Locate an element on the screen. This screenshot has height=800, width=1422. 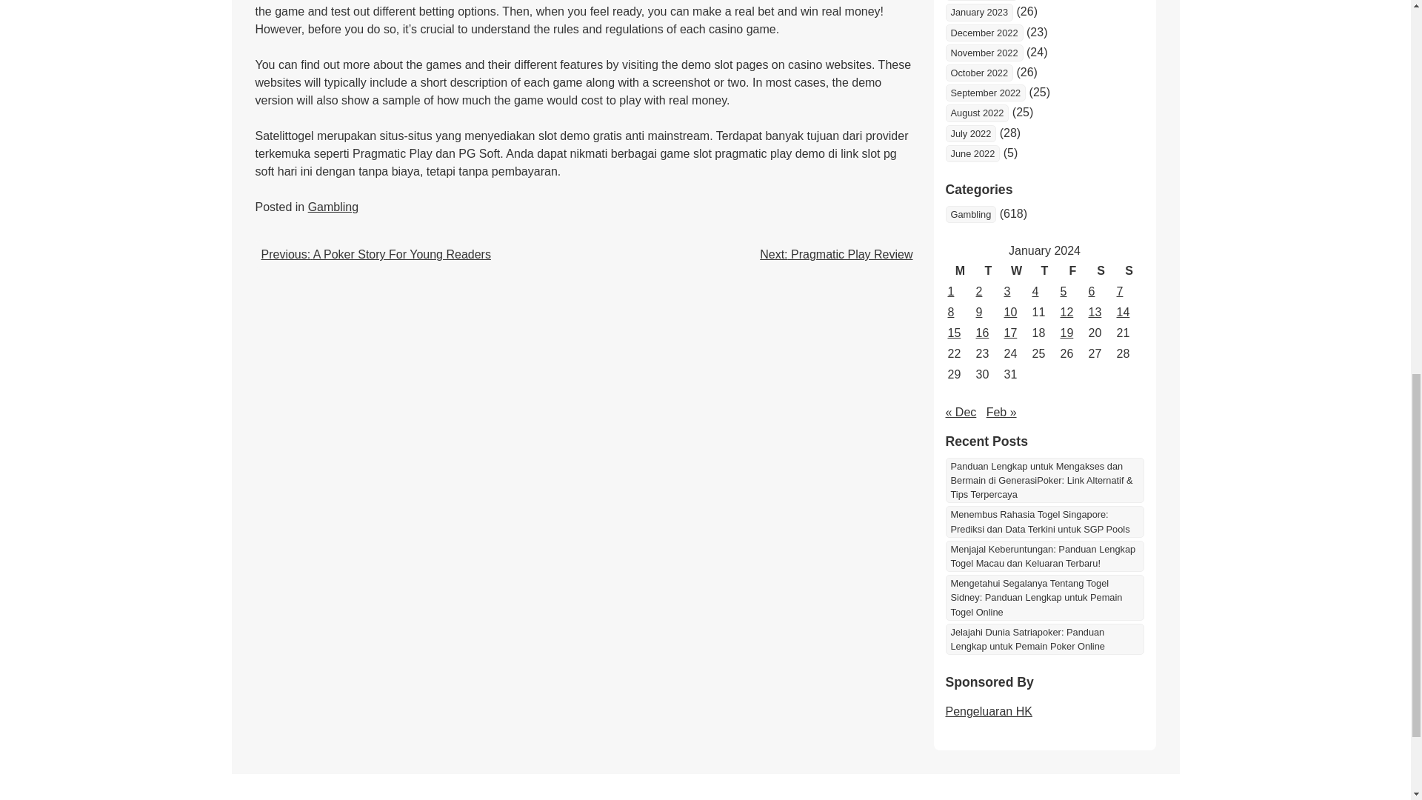
December 2022 is located at coordinates (984, 33).